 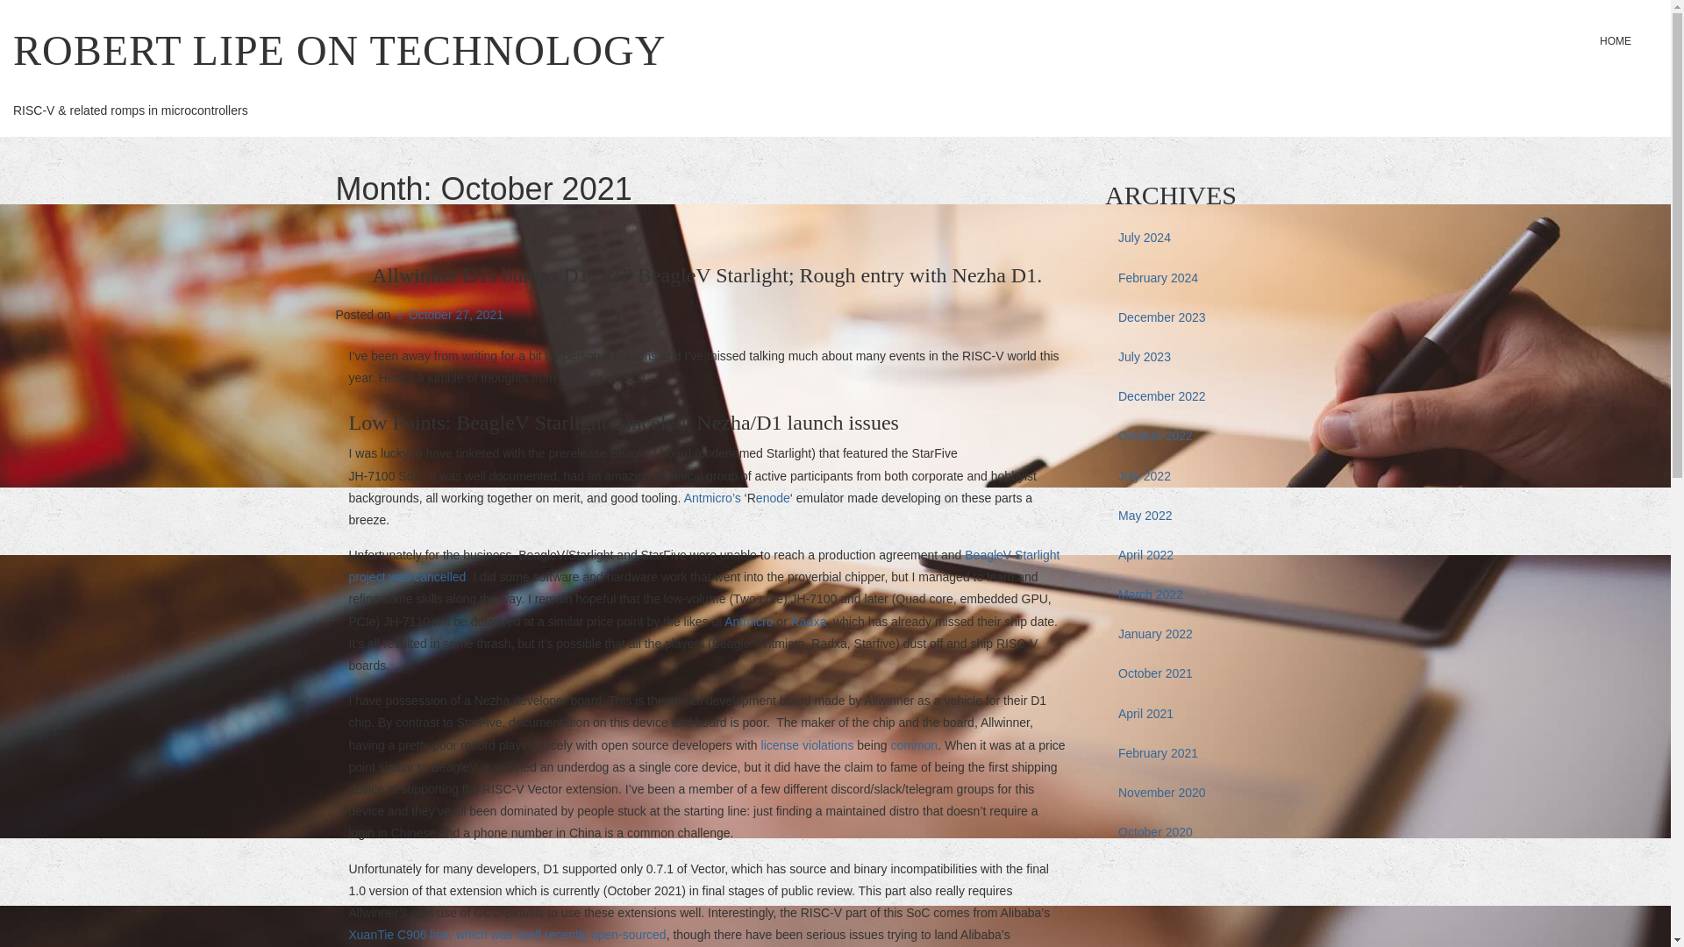 What do you see at coordinates (704, 566) in the screenshot?
I see `BeagleV Starlight project was cancelled` at bounding box center [704, 566].